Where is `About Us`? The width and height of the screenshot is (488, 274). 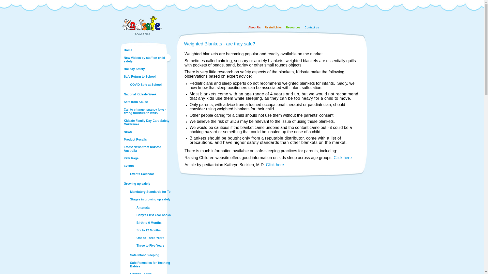 About Us is located at coordinates (252, 27).